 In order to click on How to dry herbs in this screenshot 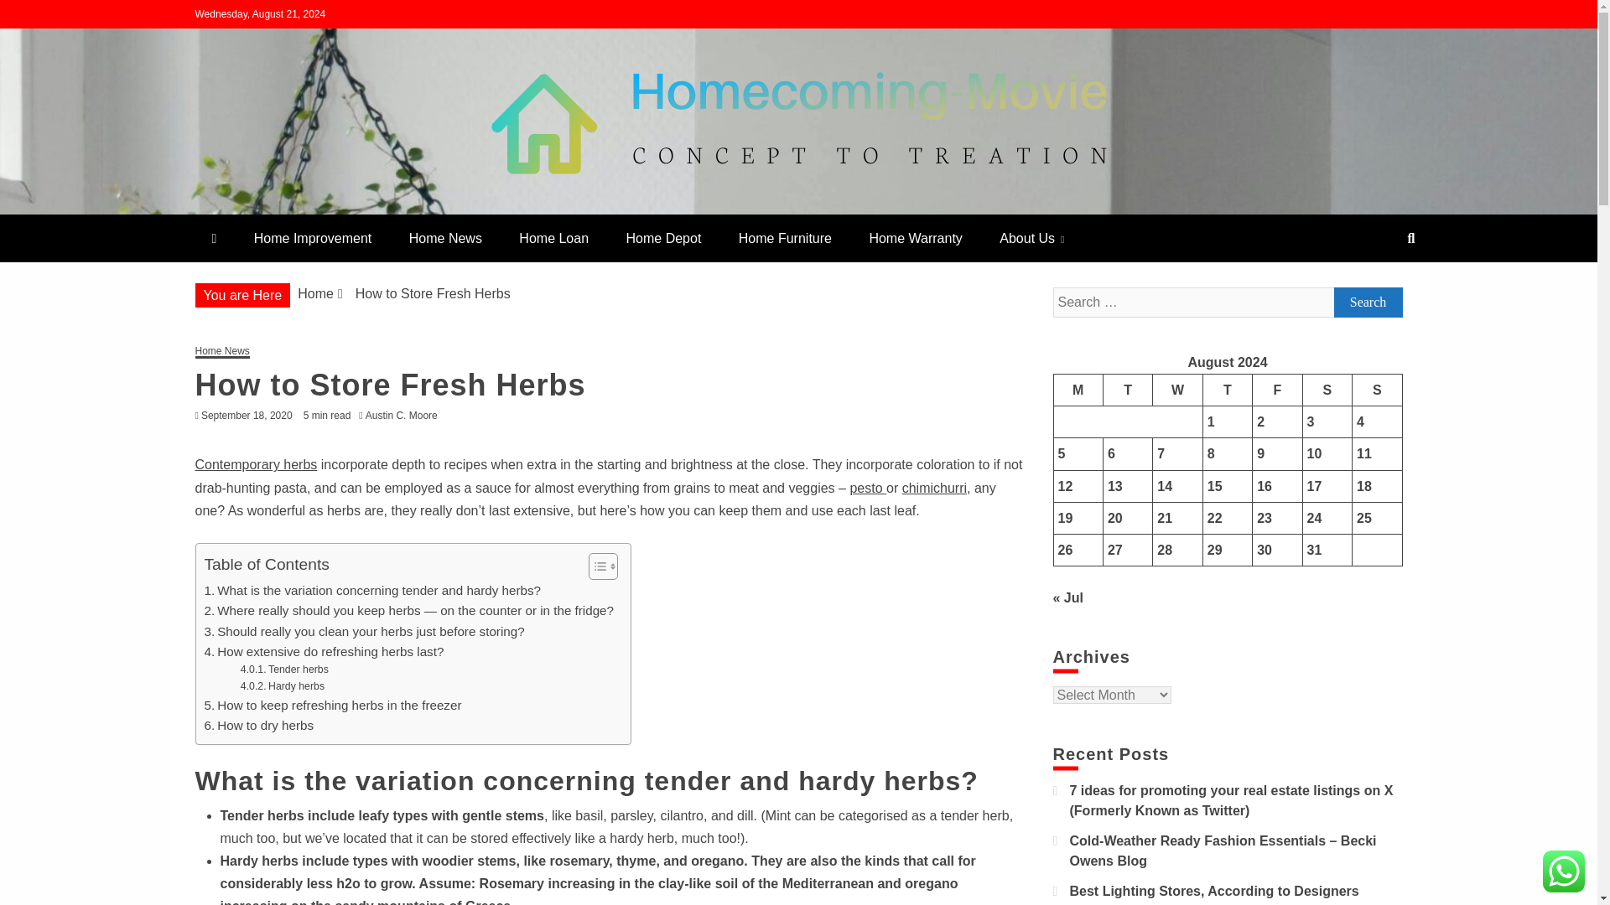, I will do `click(258, 726)`.